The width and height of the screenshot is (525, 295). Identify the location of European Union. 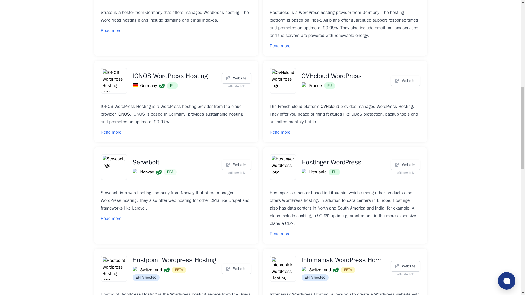
(334, 172).